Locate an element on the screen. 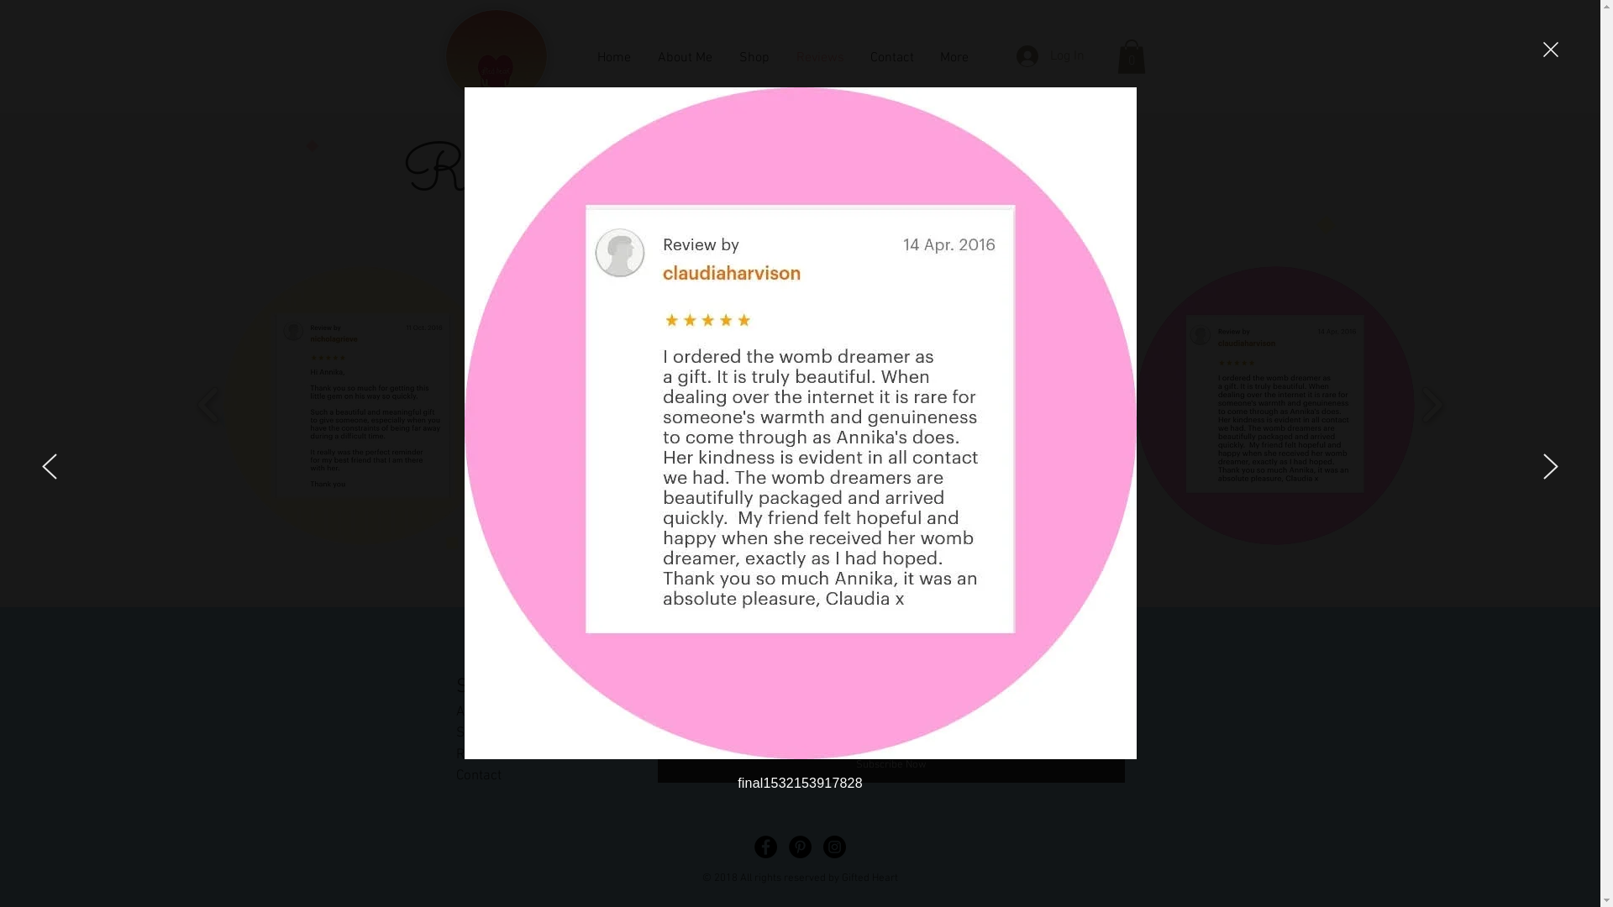 Image resolution: width=1613 pixels, height=907 pixels. Contact is located at coordinates (478, 776).